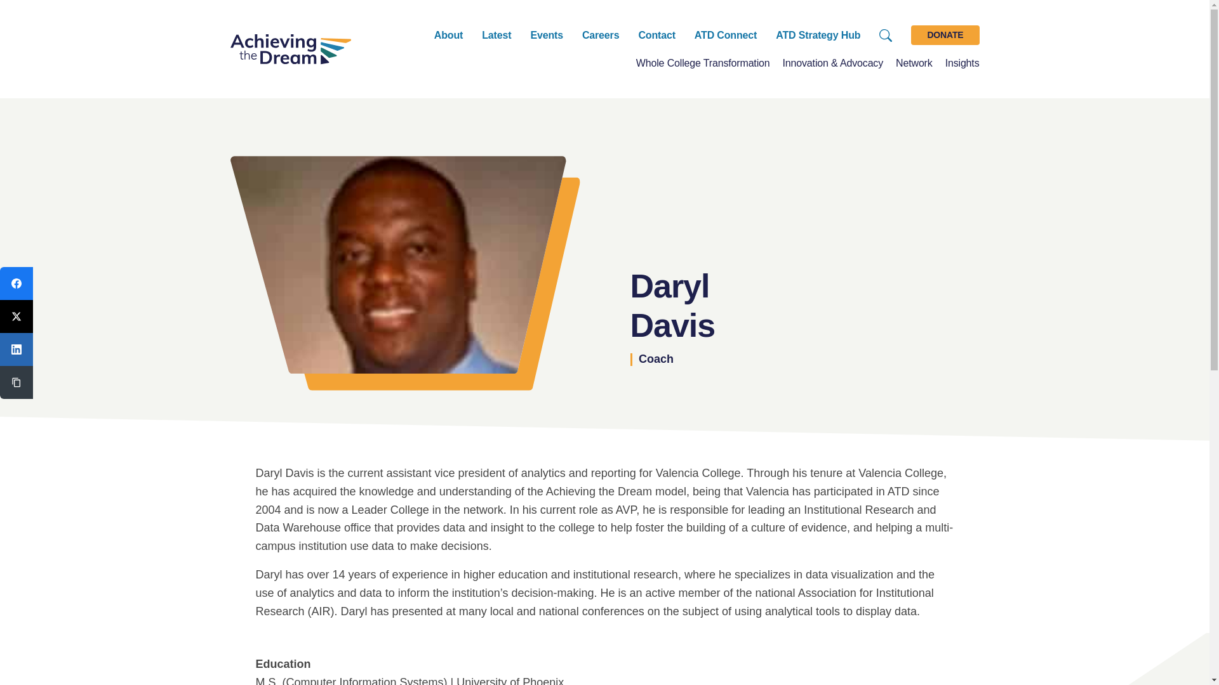 The image size is (1219, 685). What do you see at coordinates (448, 34) in the screenshot?
I see `About` at bounding box center [448, 34].